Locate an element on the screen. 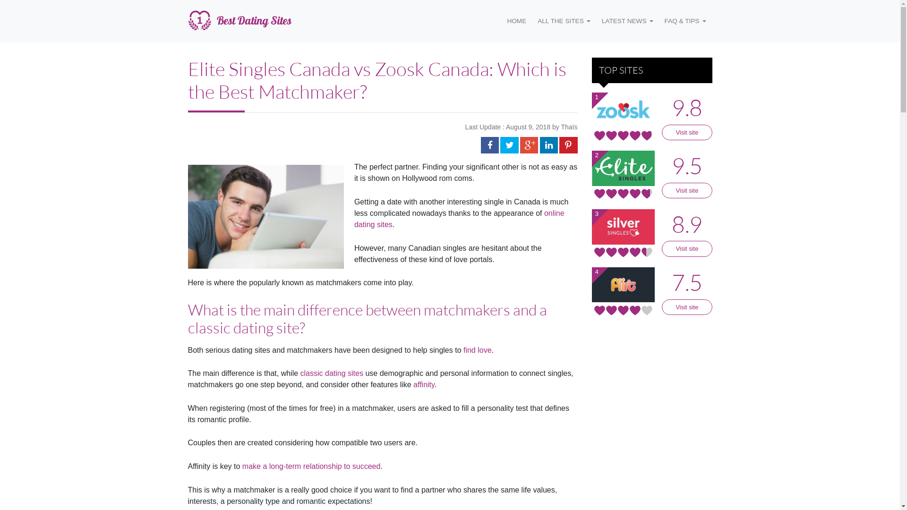 This screenshot has height=510, width=907. affinity is located at coordinates (424, 384).